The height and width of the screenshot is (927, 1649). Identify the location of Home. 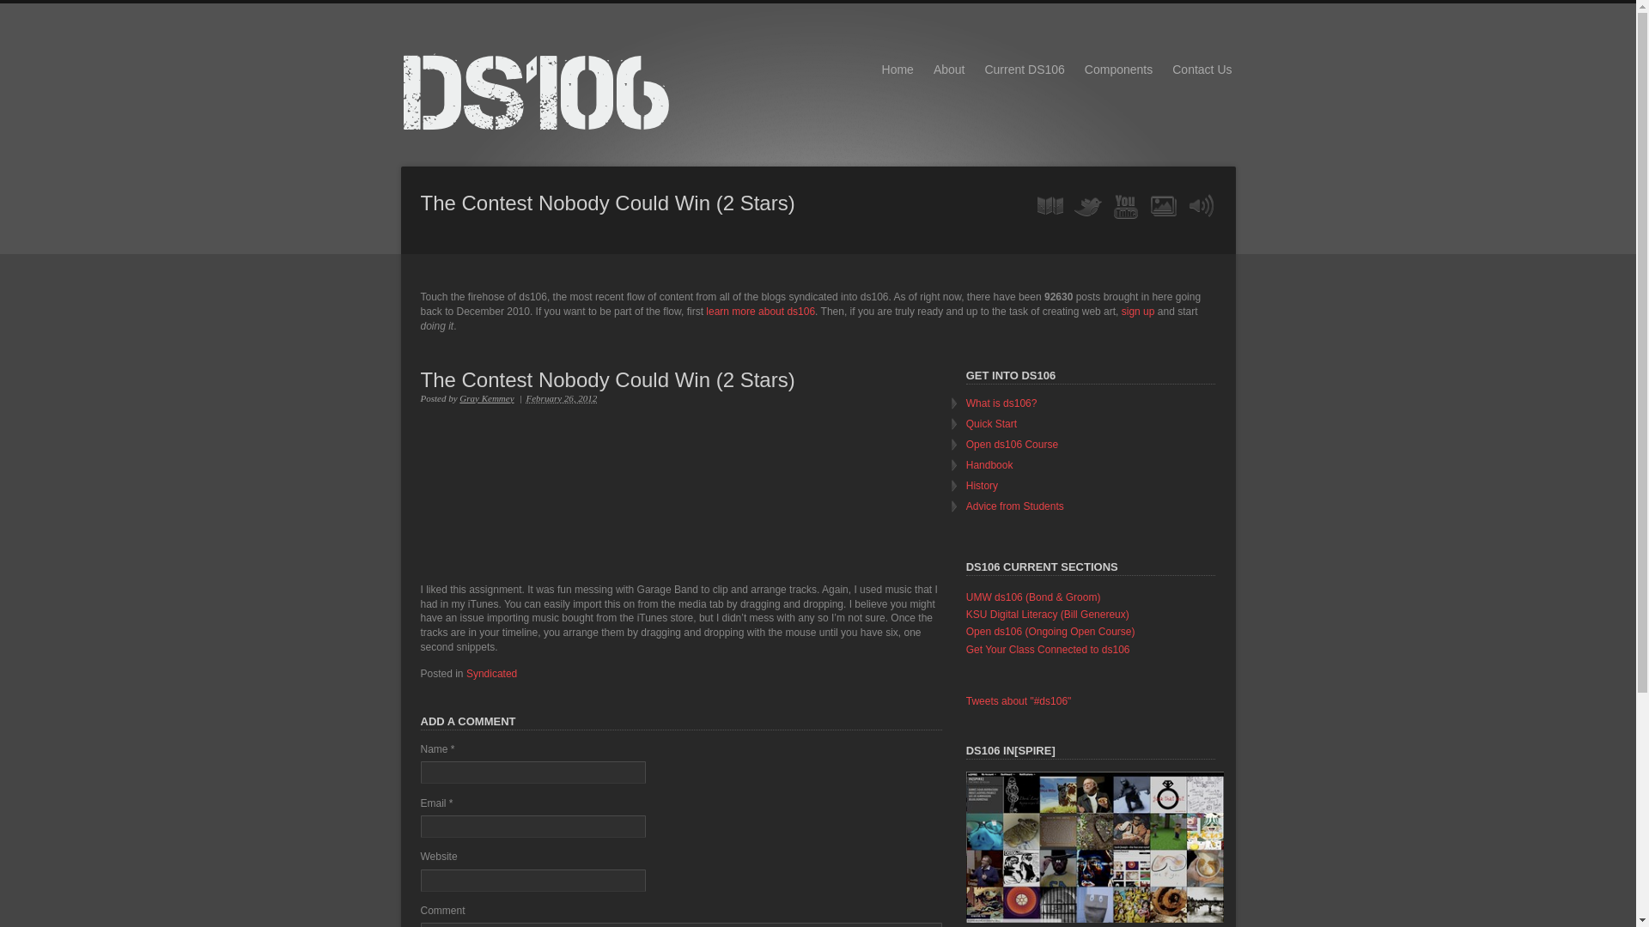
(898, 70).